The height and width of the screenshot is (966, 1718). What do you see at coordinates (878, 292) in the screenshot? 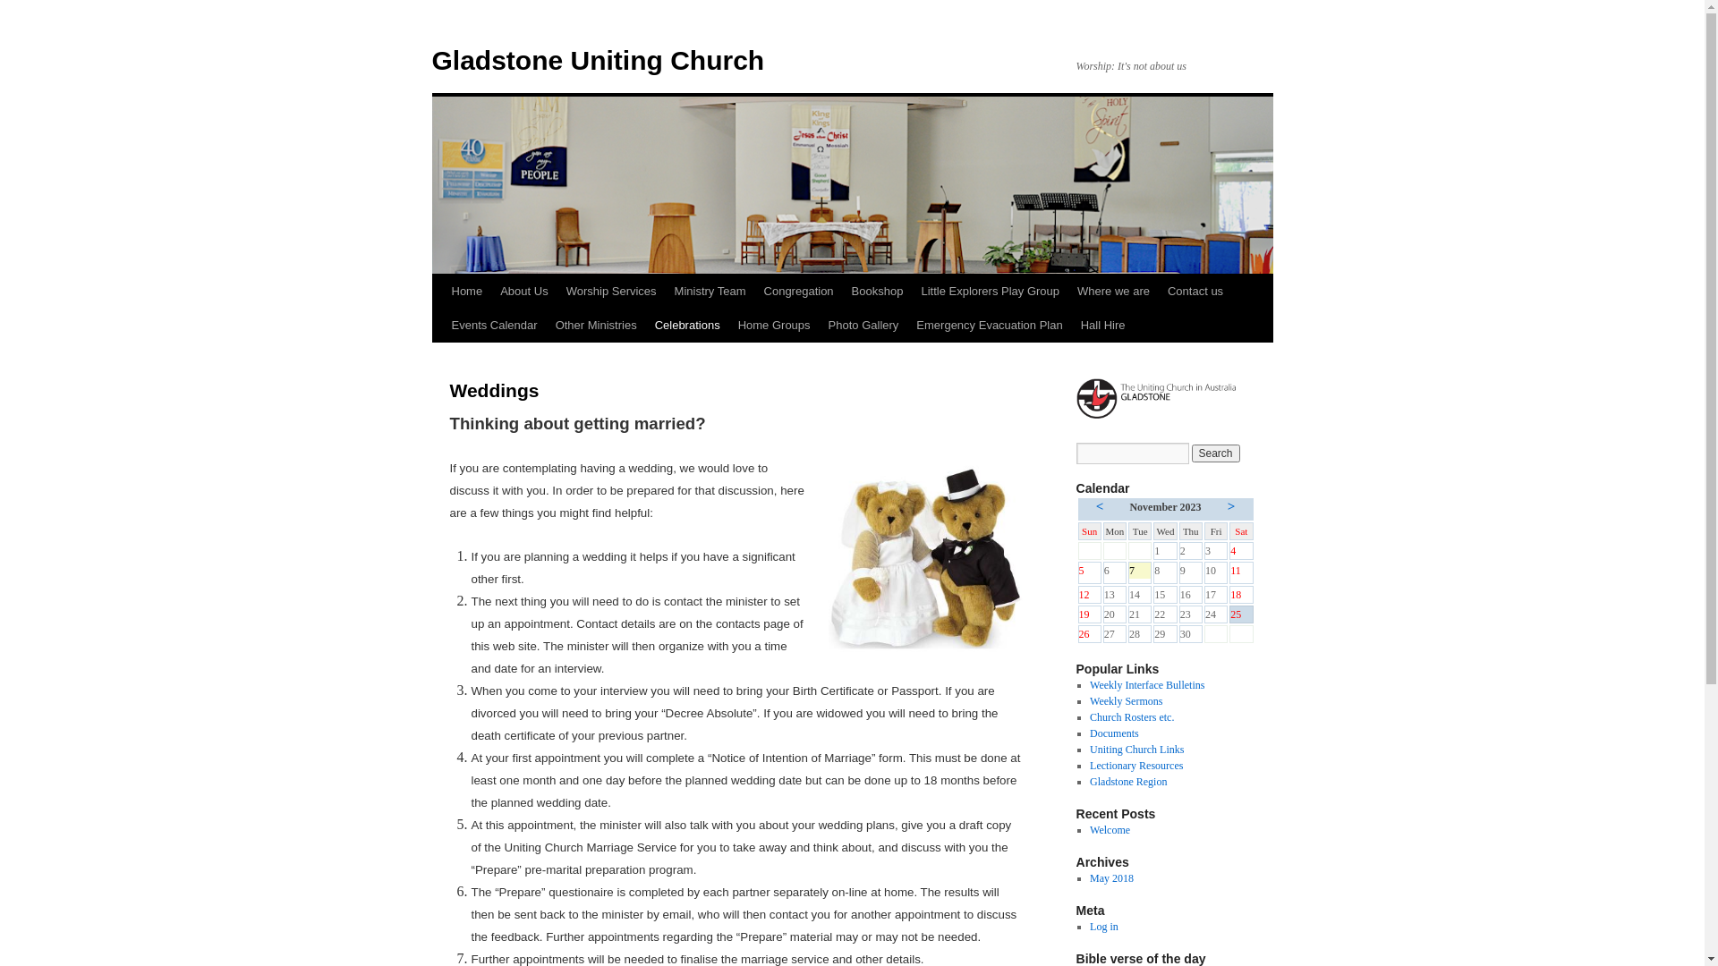
I see `Bookshop` at bounding box center [878, 292].